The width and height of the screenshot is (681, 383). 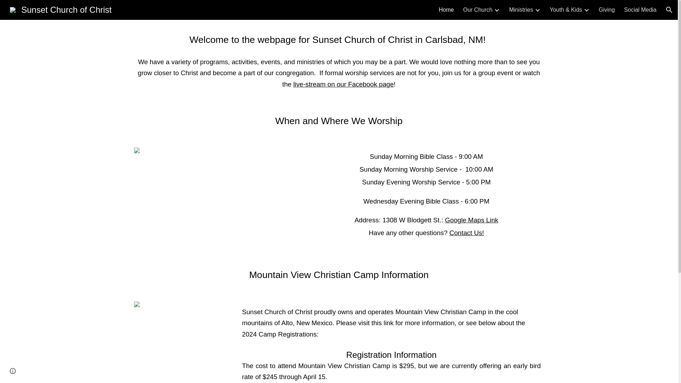 I want to click on Our Church, so click(x=477, y=10).